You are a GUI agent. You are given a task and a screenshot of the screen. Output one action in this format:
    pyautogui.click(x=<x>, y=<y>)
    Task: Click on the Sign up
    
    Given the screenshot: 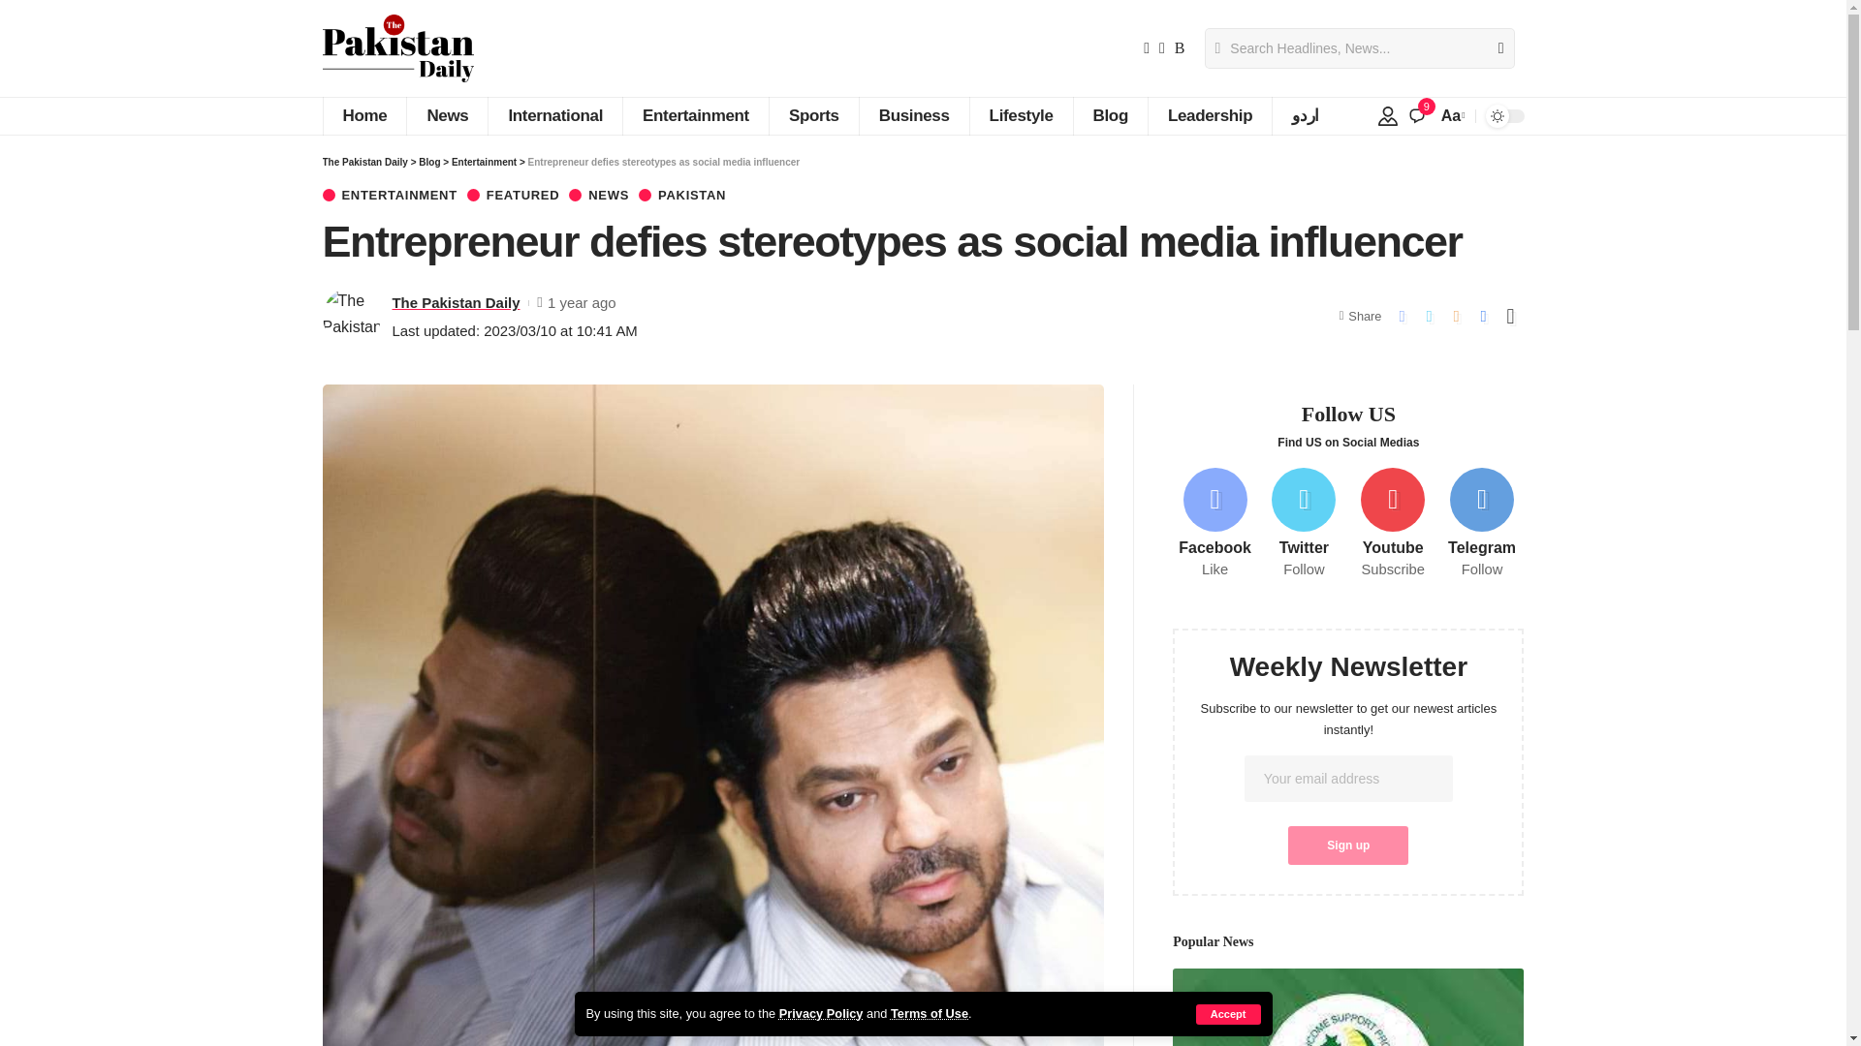 What is the action you would take?
    pyautogui.click(x=1347, y=846)
    